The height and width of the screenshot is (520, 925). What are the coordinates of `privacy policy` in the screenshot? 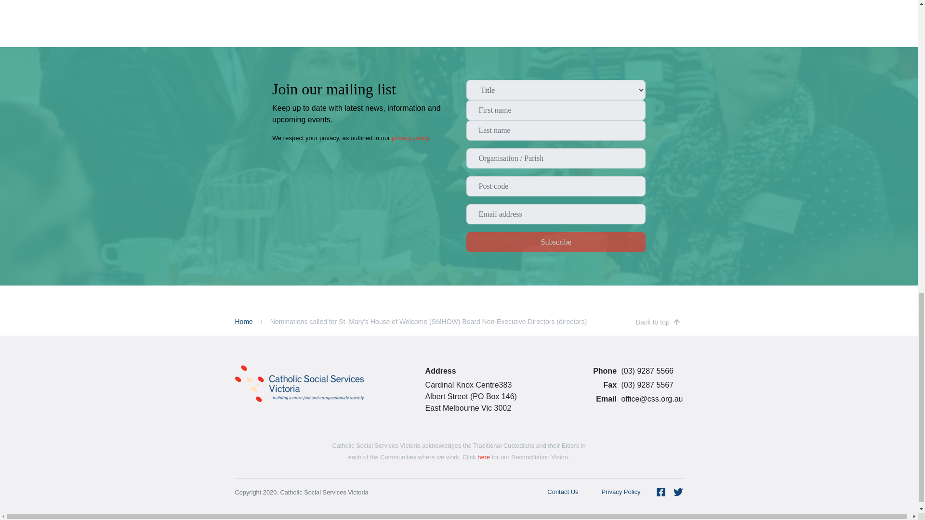 It's located at (410, 138).